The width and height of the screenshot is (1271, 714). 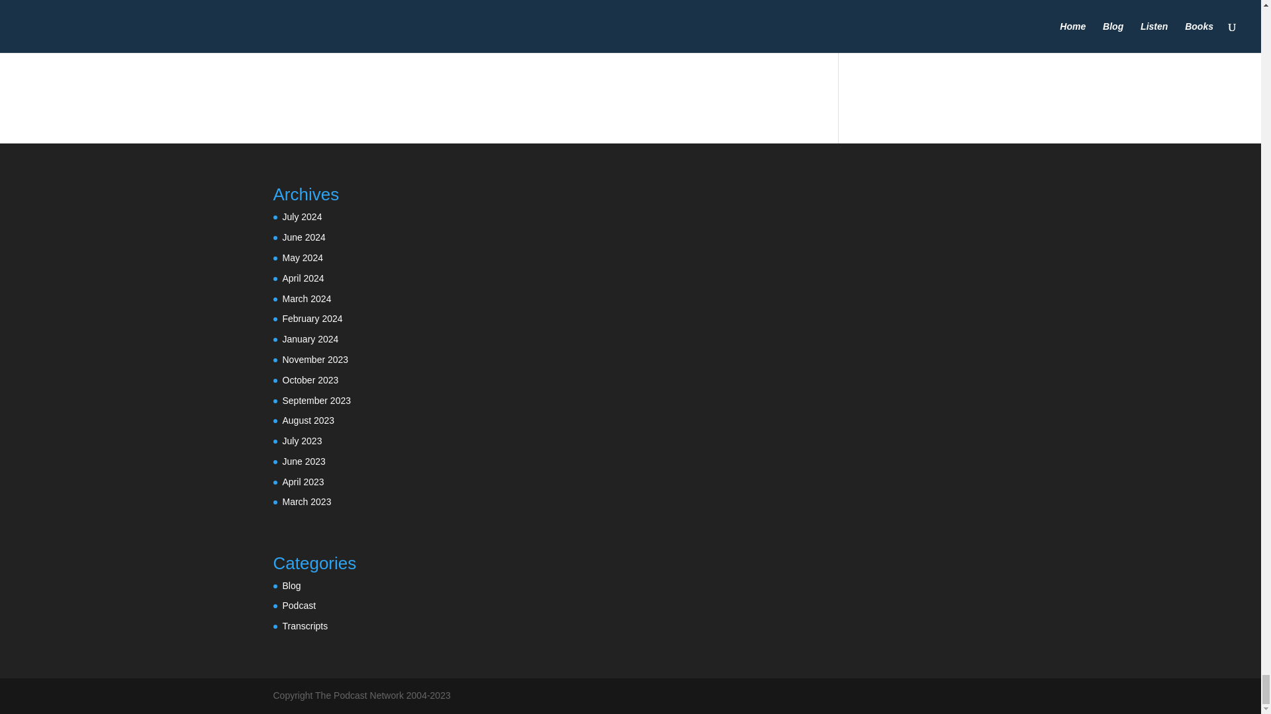 What do you see at coordinates (312, 319) in the screenshot?
I see `February 2024` at bounding box center [312, 319].